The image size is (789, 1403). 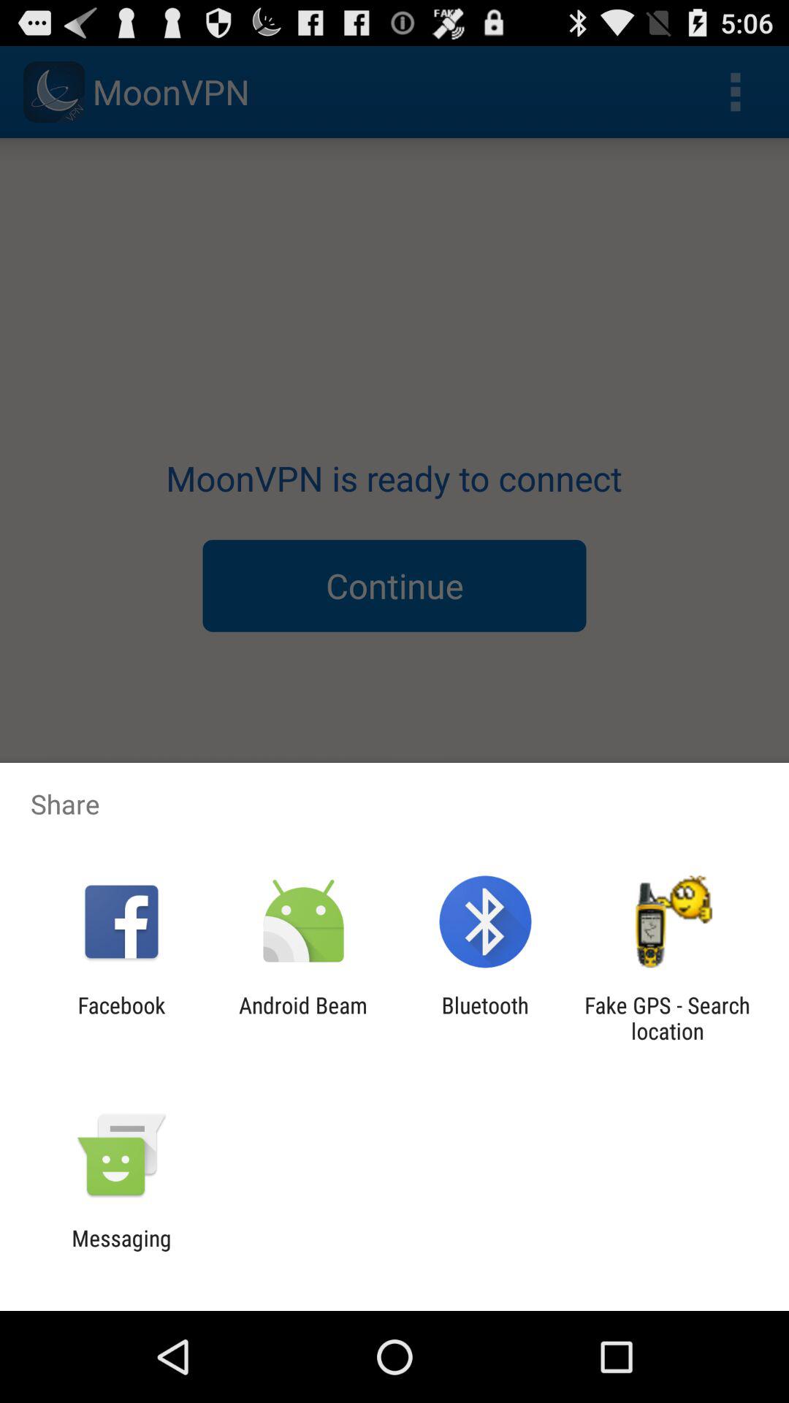 What do you see at coordinates (121, 1251) in the screenshot?
I see `scroll to messaging app` at bounding box center [121, 1251].